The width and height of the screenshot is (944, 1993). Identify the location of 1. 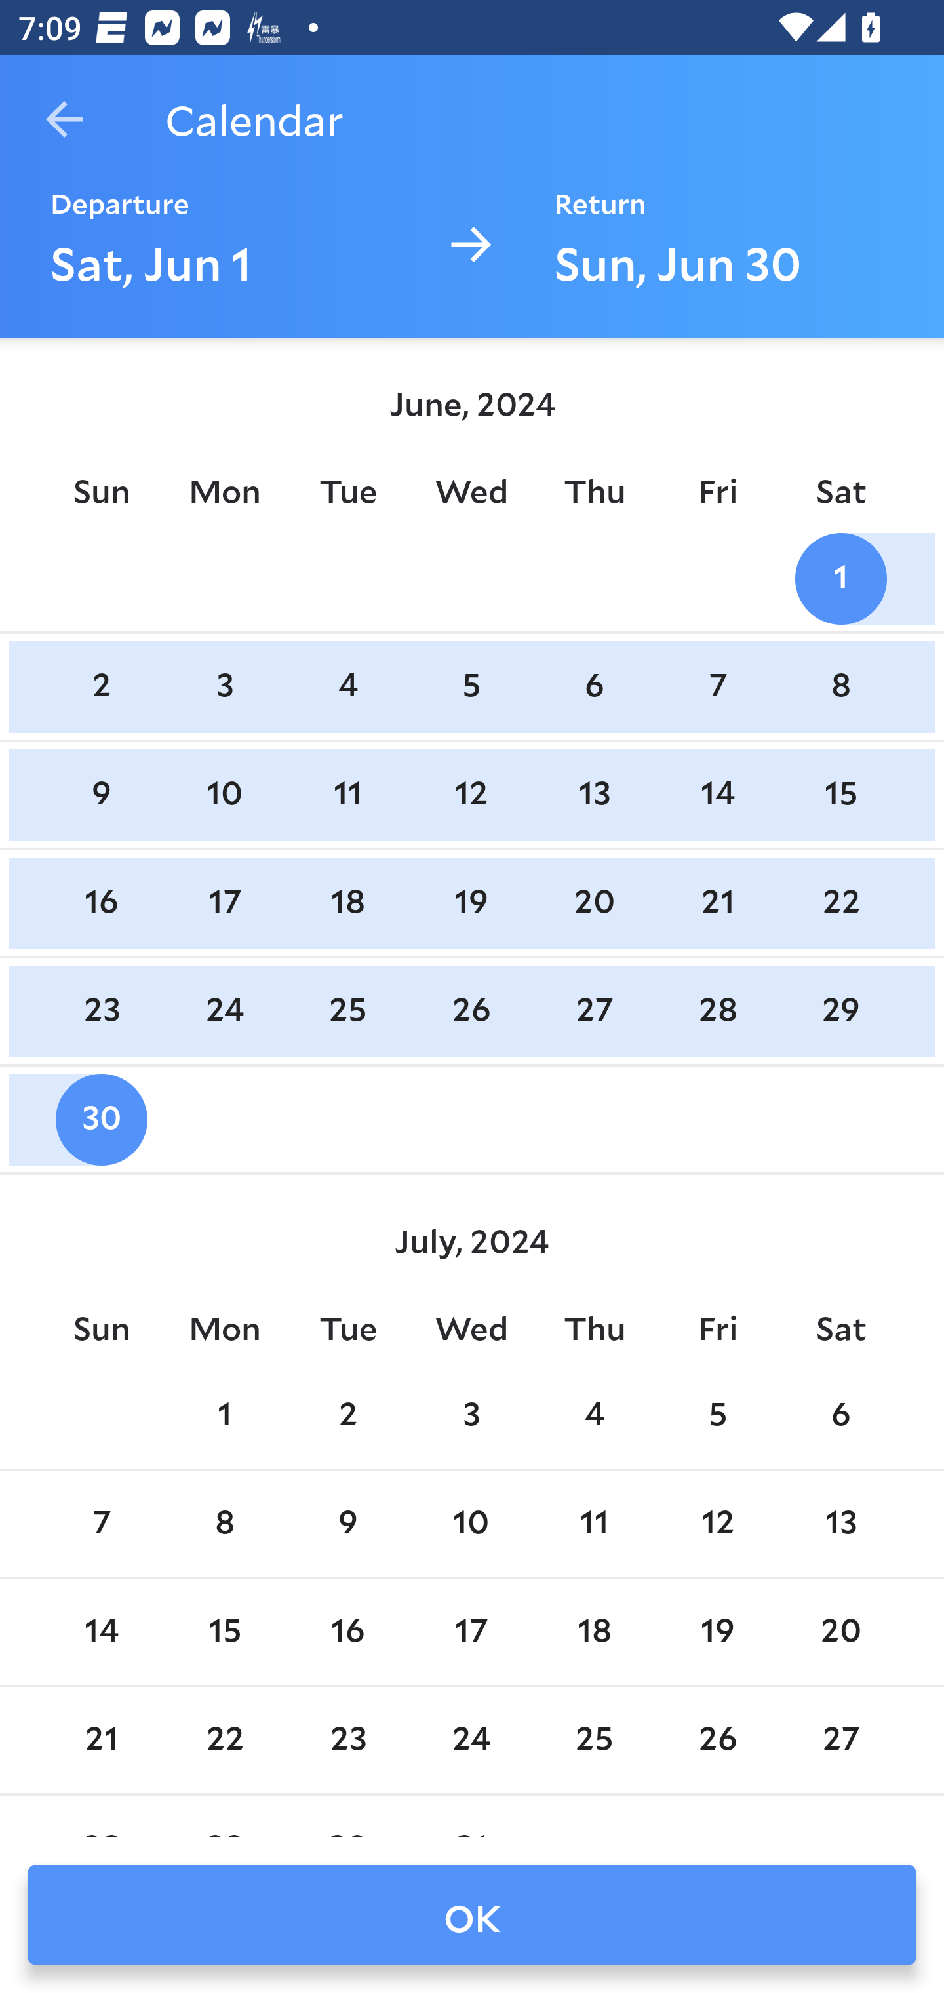
(840, 578).